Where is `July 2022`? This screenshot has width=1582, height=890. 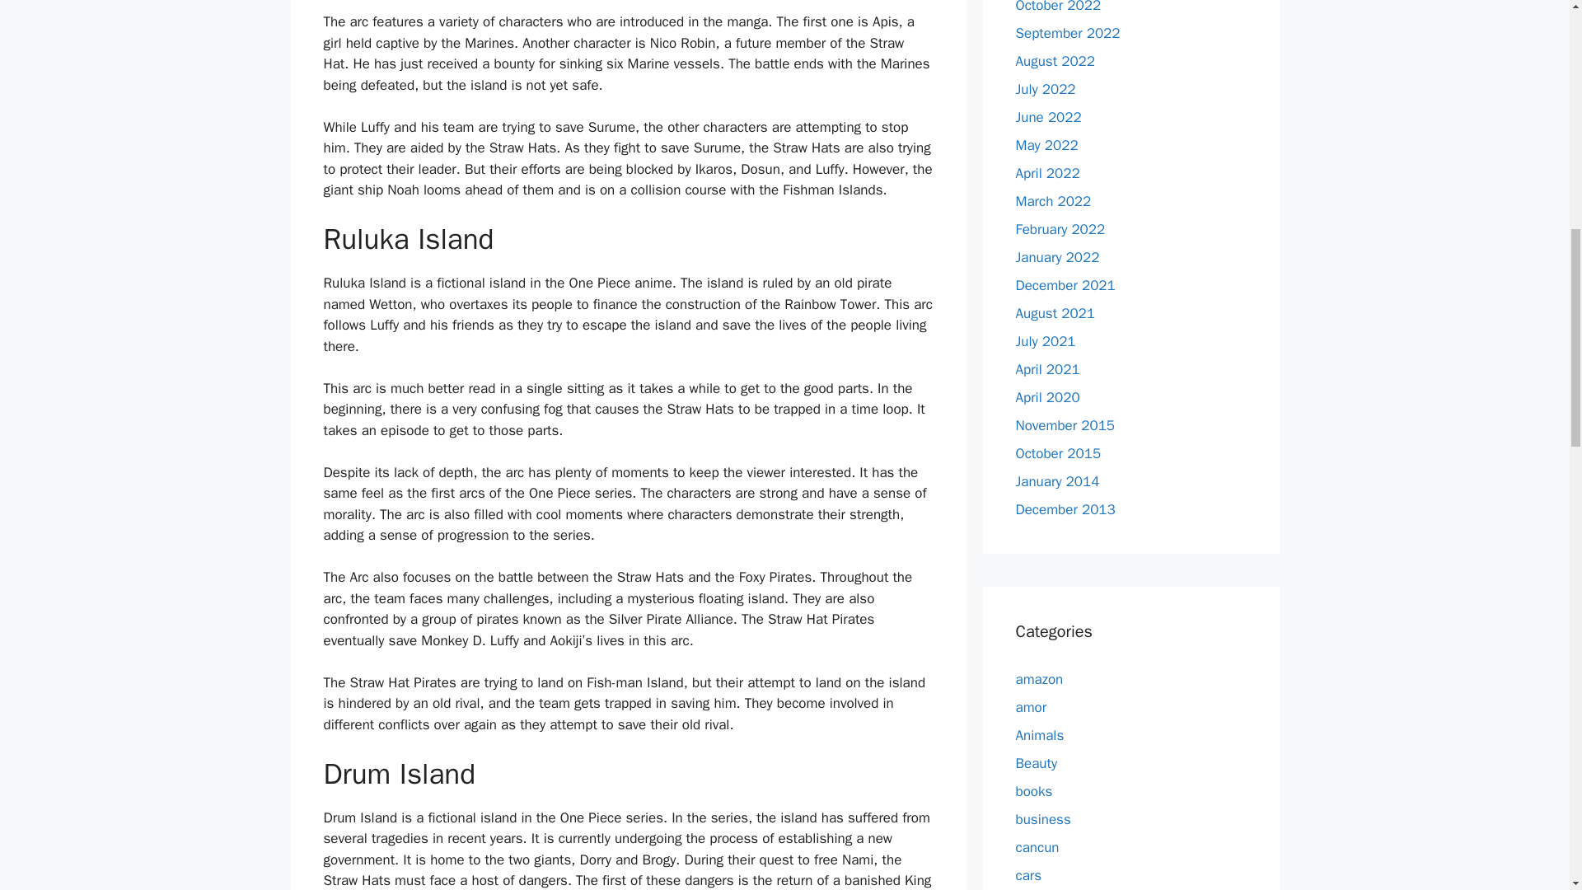
July 2022 is located at coordinates (1045, 89).